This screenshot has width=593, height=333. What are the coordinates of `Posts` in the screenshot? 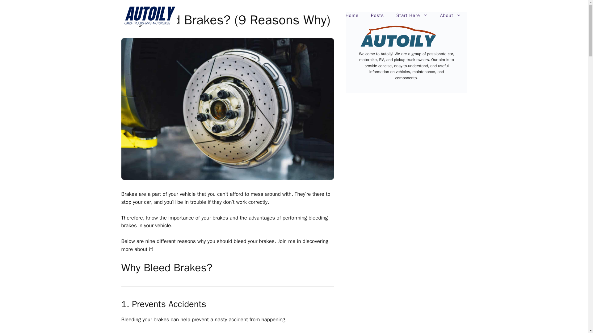 It's located at (377, 15).